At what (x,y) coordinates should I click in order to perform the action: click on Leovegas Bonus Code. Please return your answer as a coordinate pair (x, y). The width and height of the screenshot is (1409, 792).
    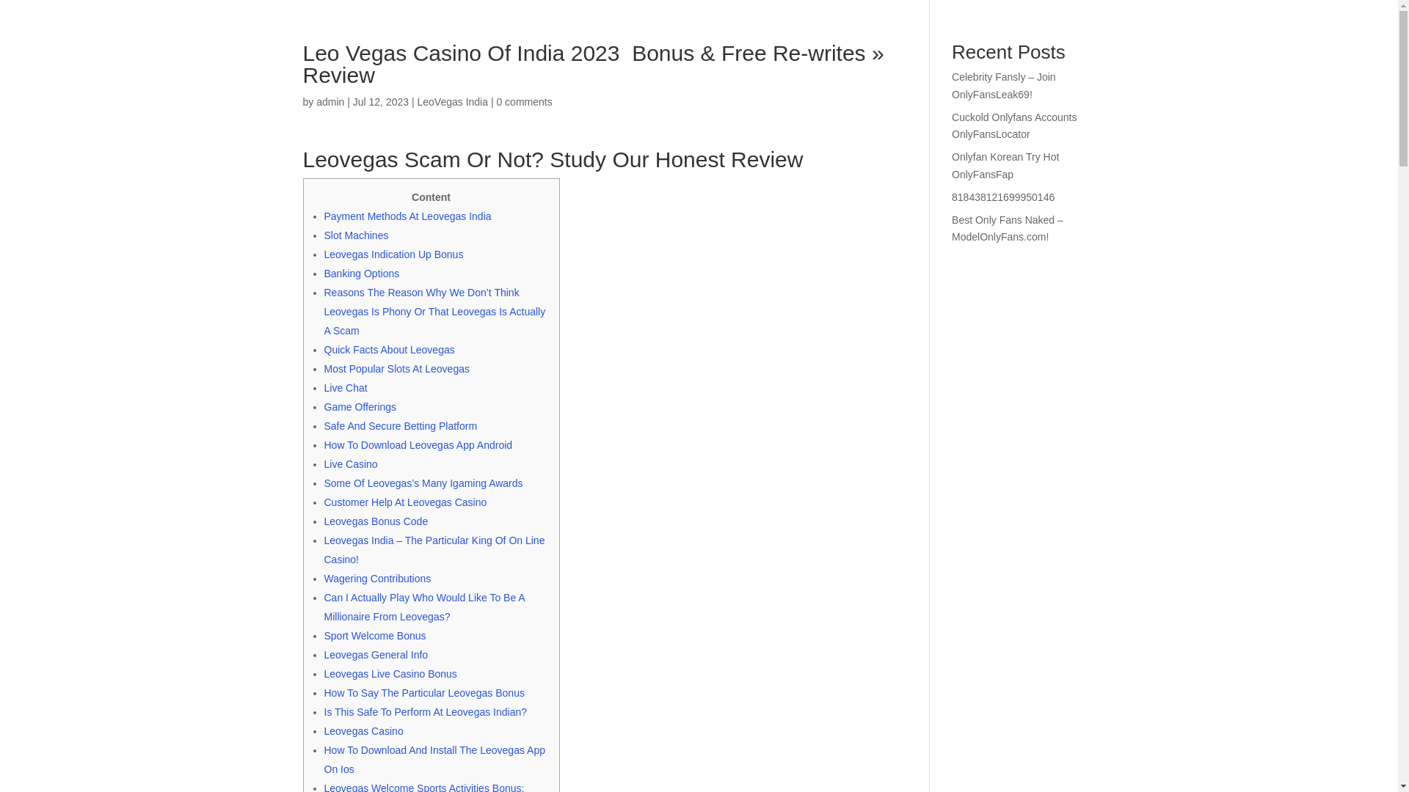
    Looking at the image, I should click on (376, 521).